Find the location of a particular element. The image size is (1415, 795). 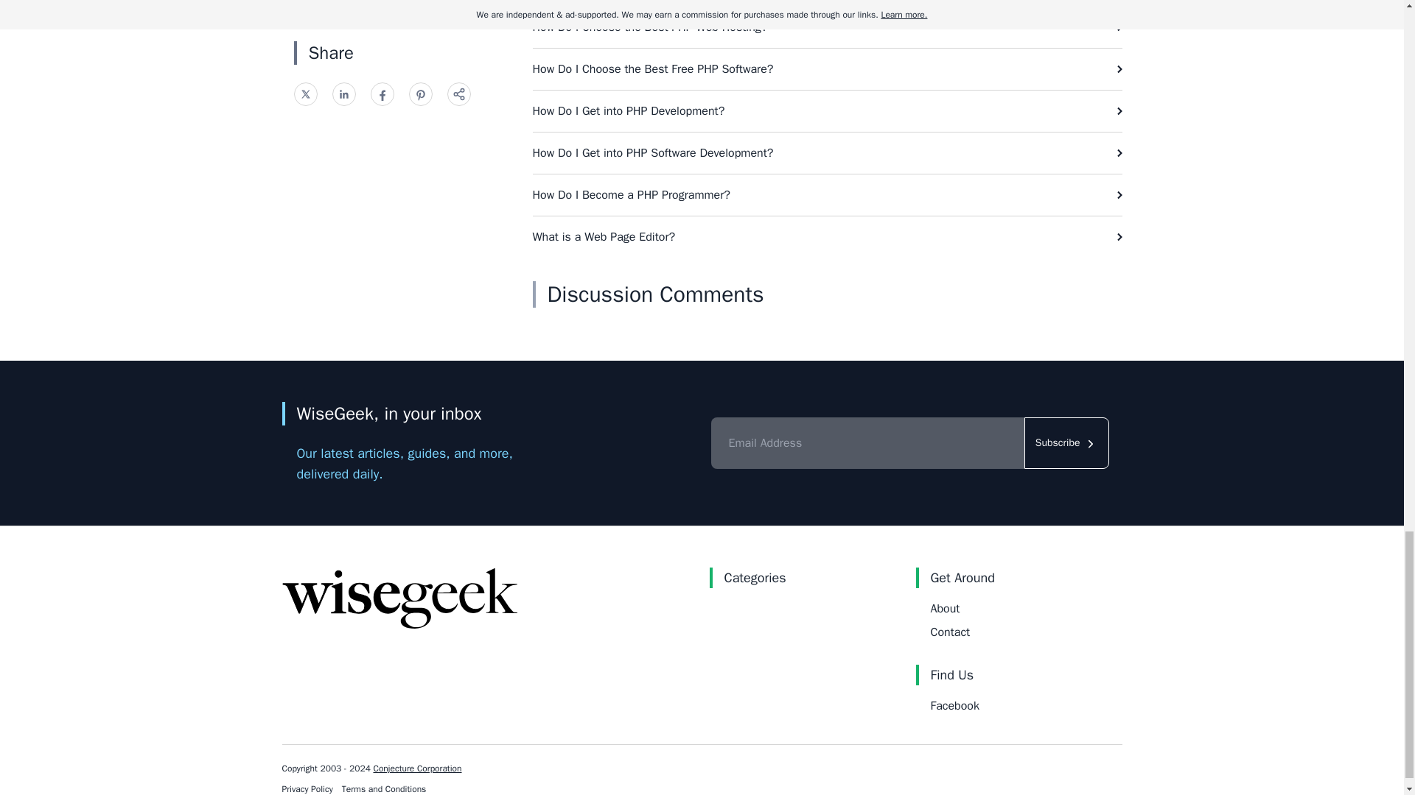

How Do I Choose the Best Free PHP Software? is located at coordinates (827, 69).